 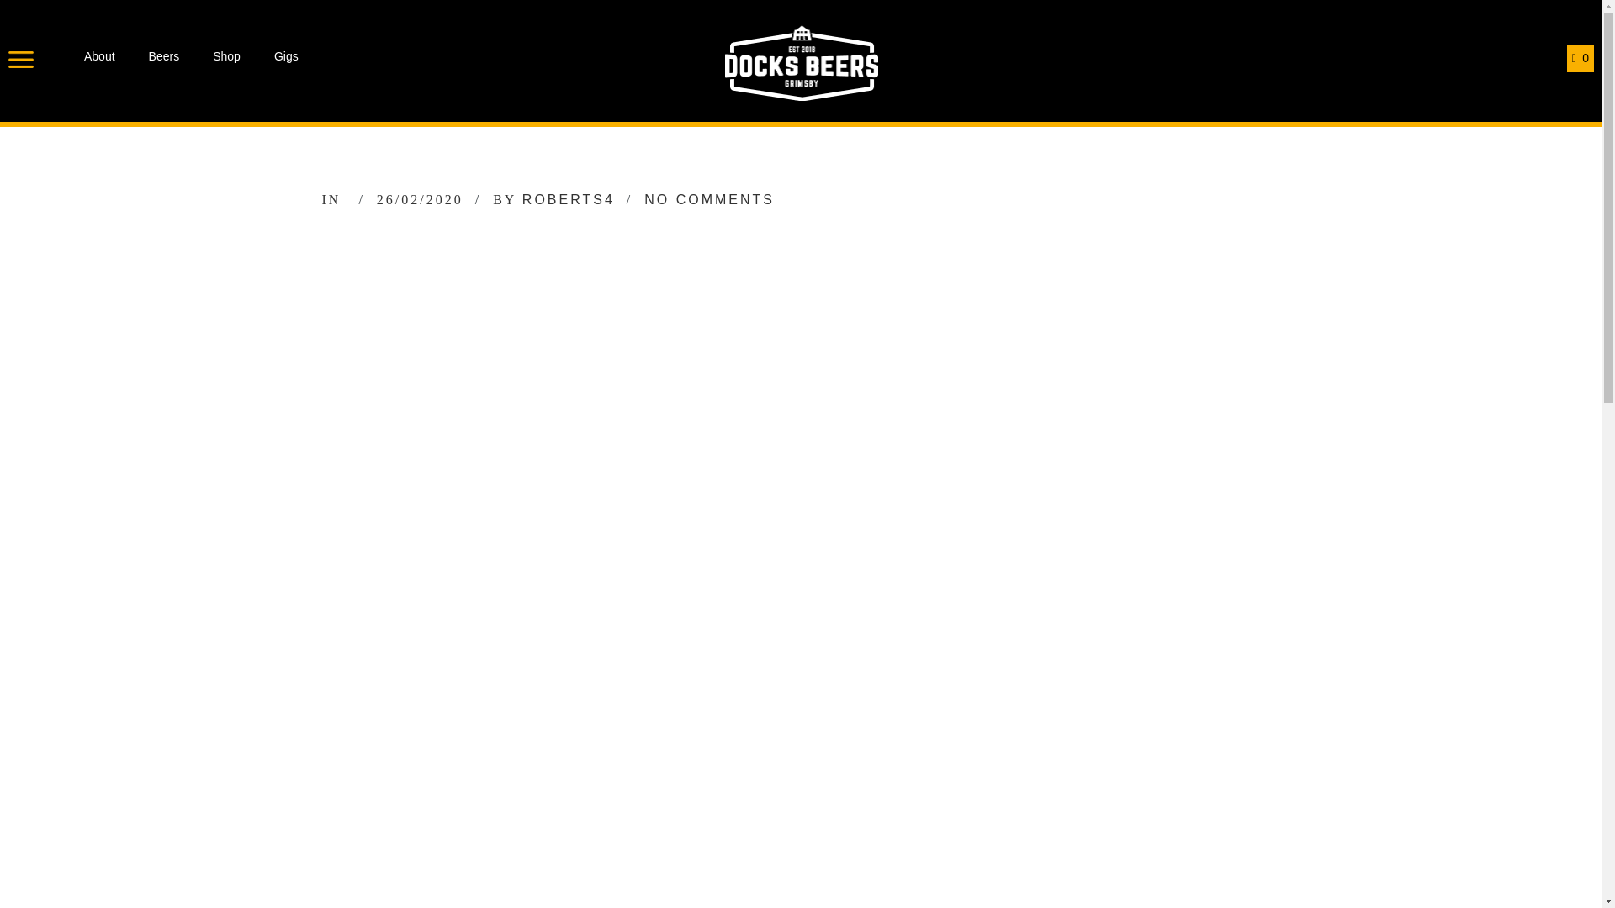 What do you see at coordinates (99, 55) in the screenshot?
I see `About` at bounding box center [99, 55].